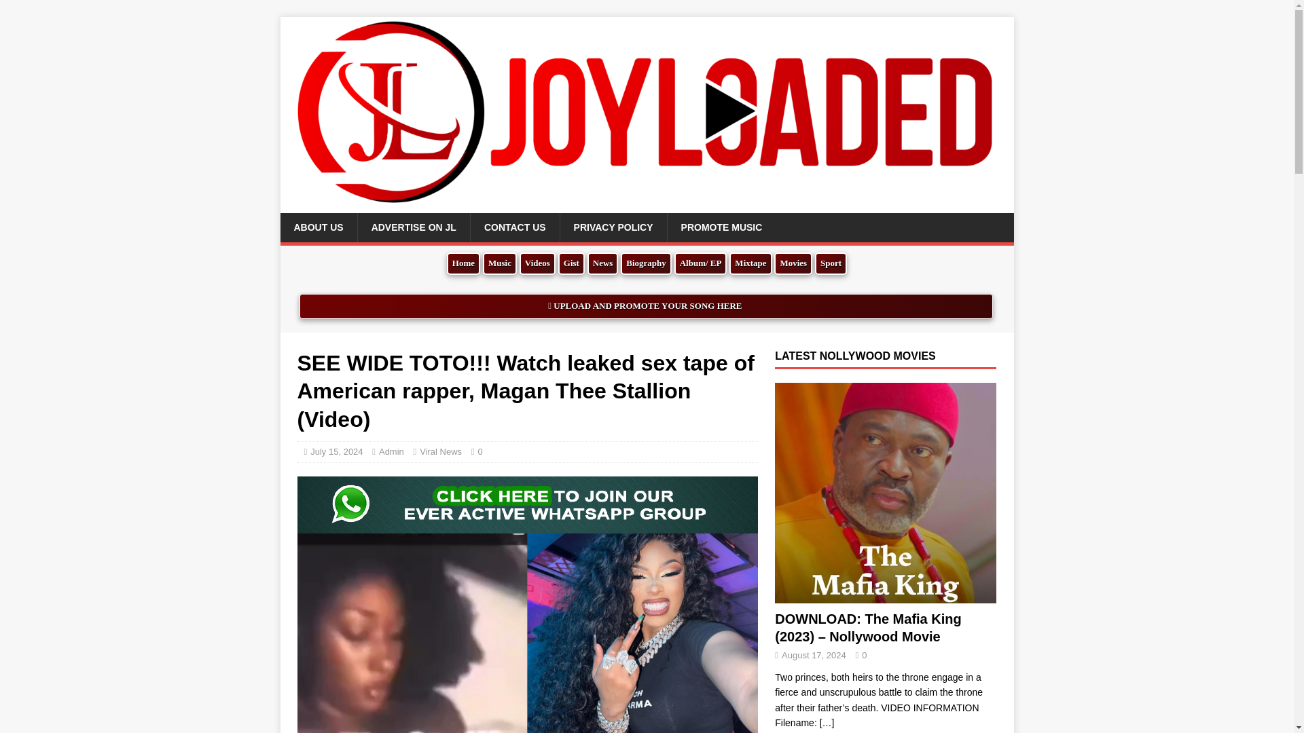  Describe the element at coordinates (537, 263) in the screenshot. I see `Videos` at that location.